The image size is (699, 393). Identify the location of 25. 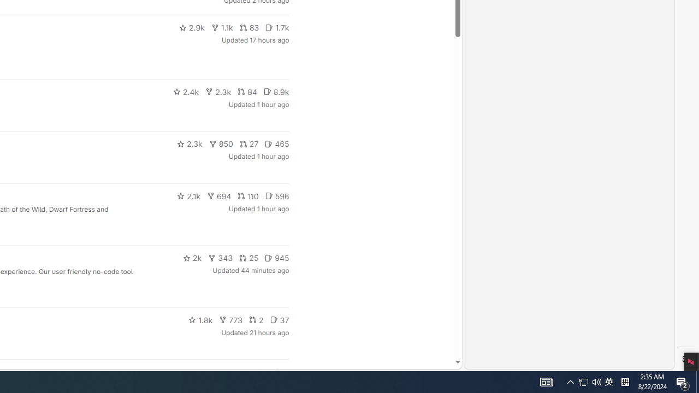
(248, 258).